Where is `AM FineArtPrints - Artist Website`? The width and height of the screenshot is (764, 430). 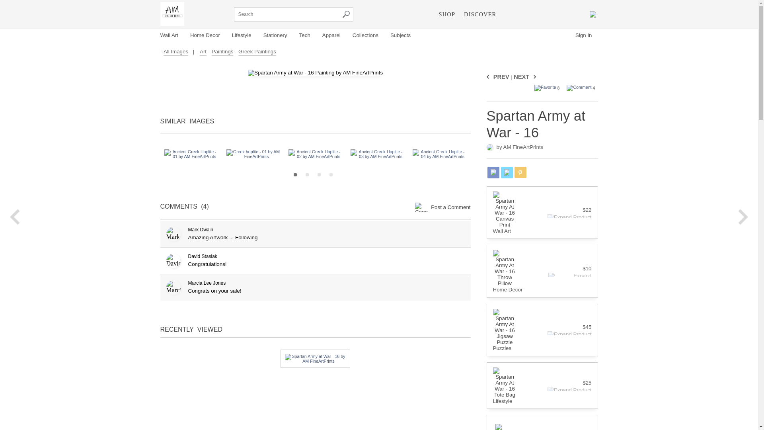 AM FineArtPrints - Artist Website is located at coordinates (172, 14).